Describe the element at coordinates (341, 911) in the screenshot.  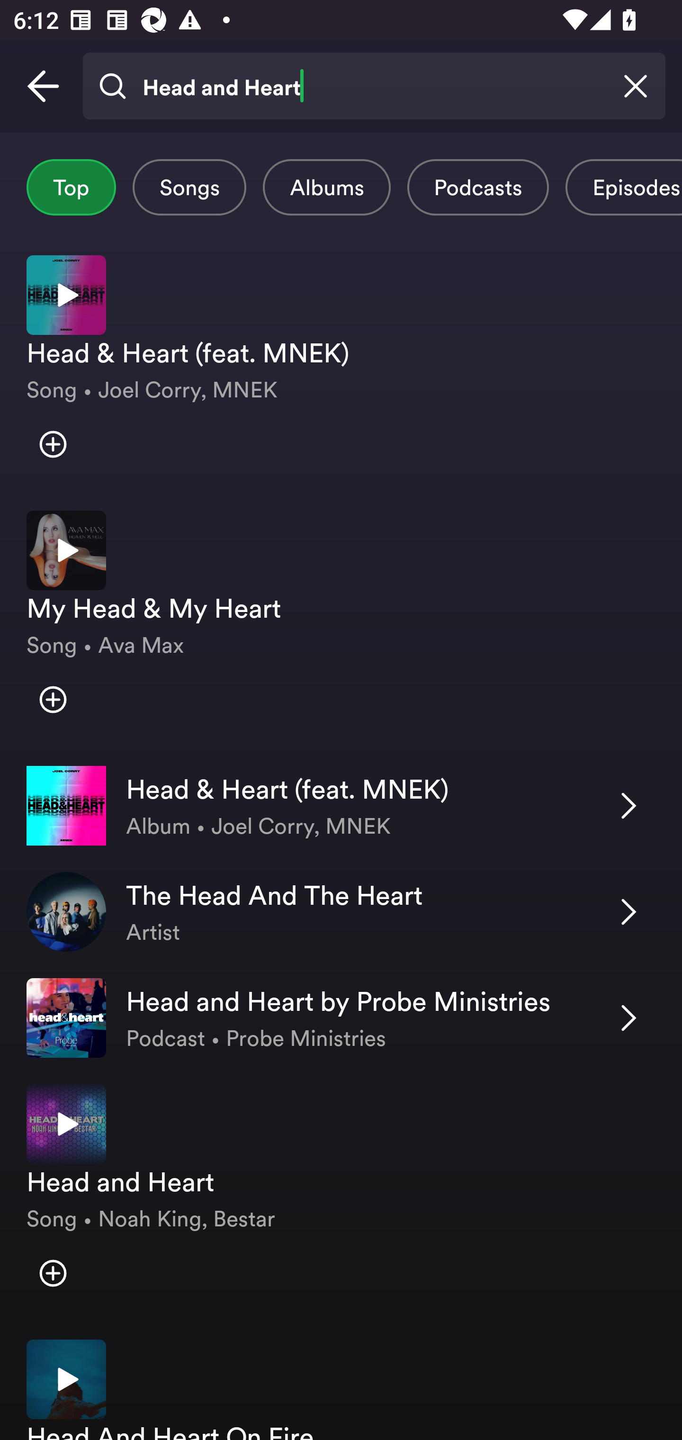
I see `The Head And The Heart Artist` at that location.